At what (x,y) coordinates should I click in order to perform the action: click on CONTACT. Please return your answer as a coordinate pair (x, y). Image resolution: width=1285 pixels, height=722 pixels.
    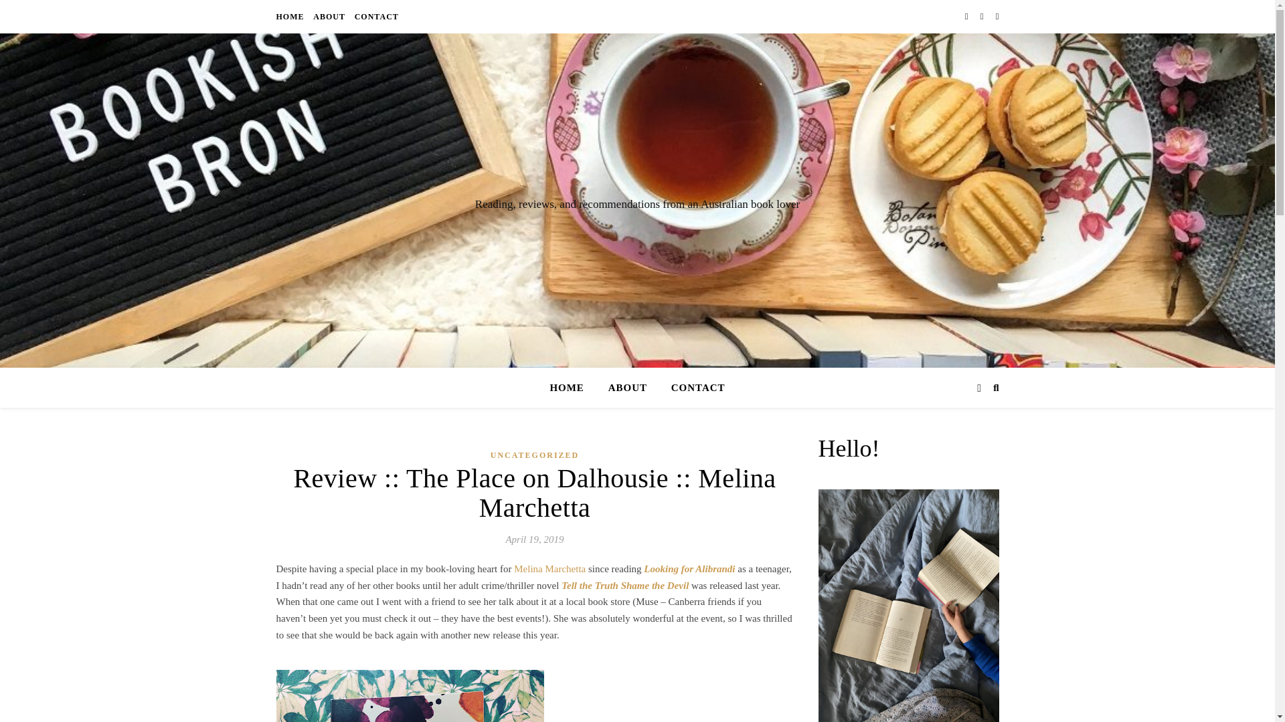
    Looking at the image, I should click on (375, 16).